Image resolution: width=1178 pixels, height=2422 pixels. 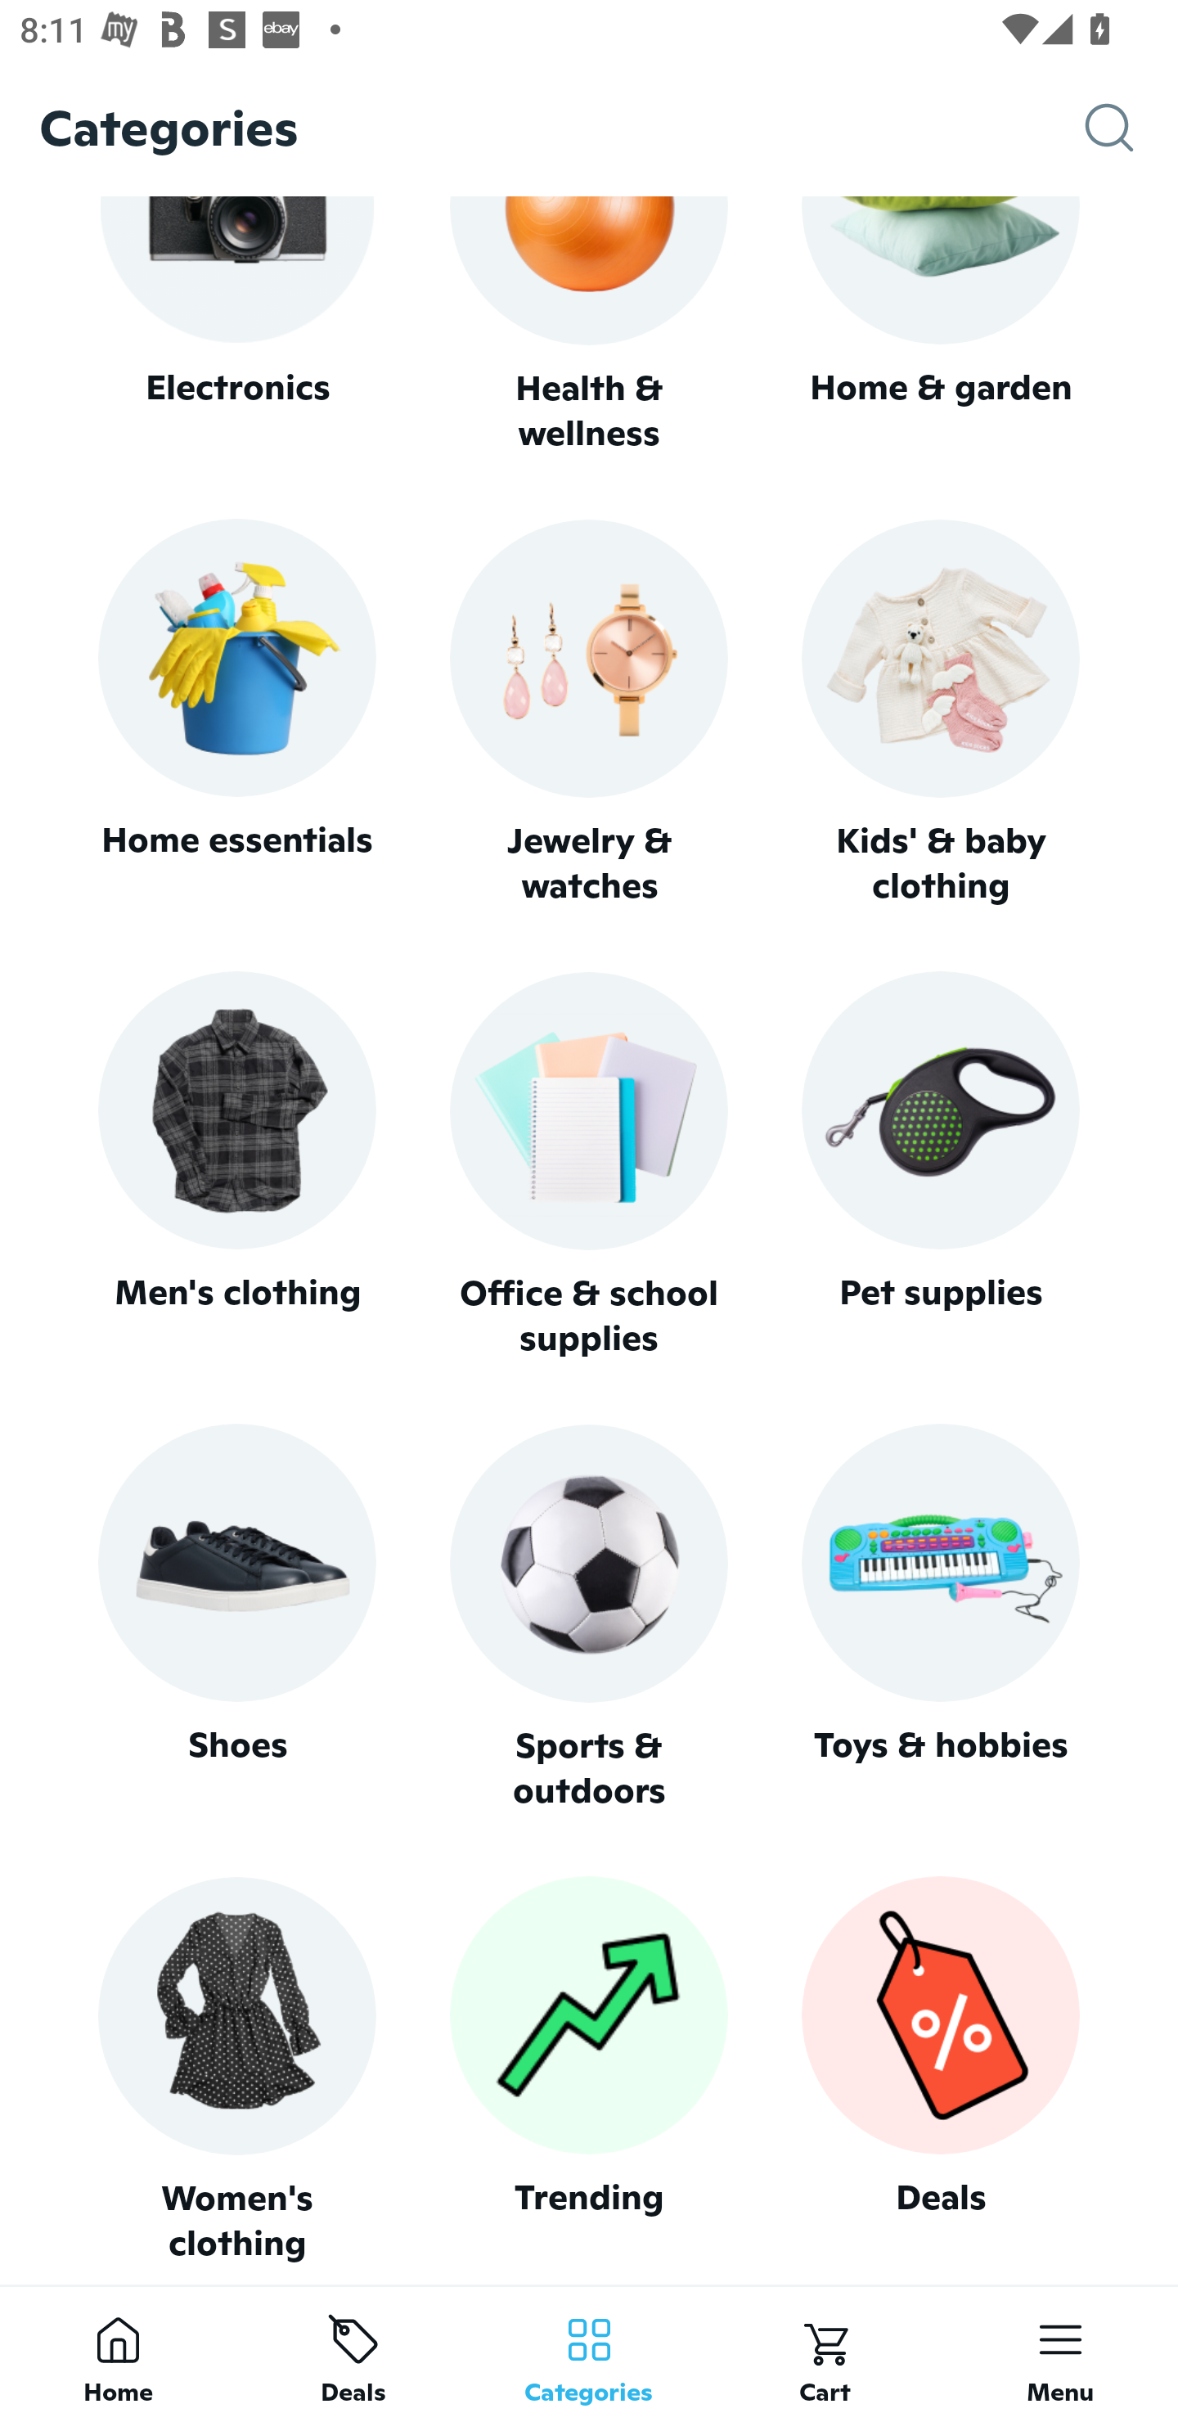 I want to click on Kids' & baby clothing, so click(x=941, y=714).